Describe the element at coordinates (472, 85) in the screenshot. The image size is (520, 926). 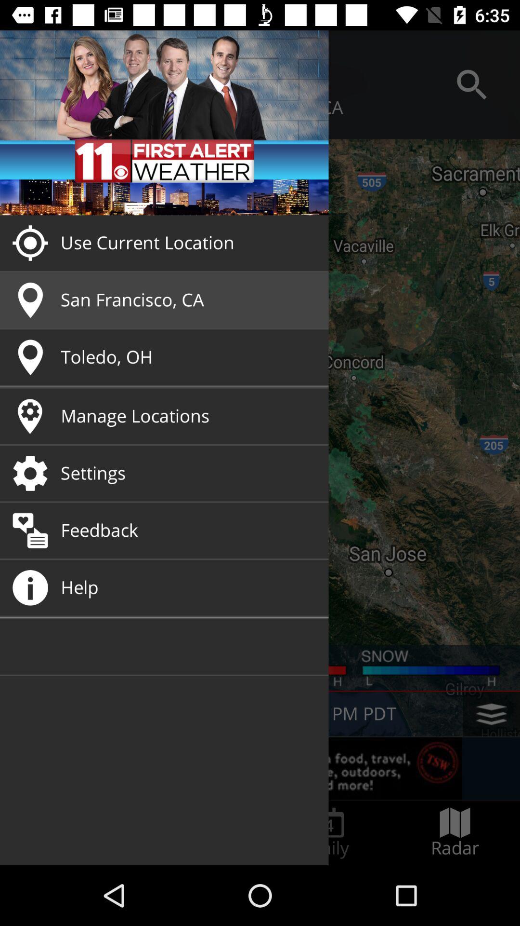
I see `click on the search button at top right` at that location.